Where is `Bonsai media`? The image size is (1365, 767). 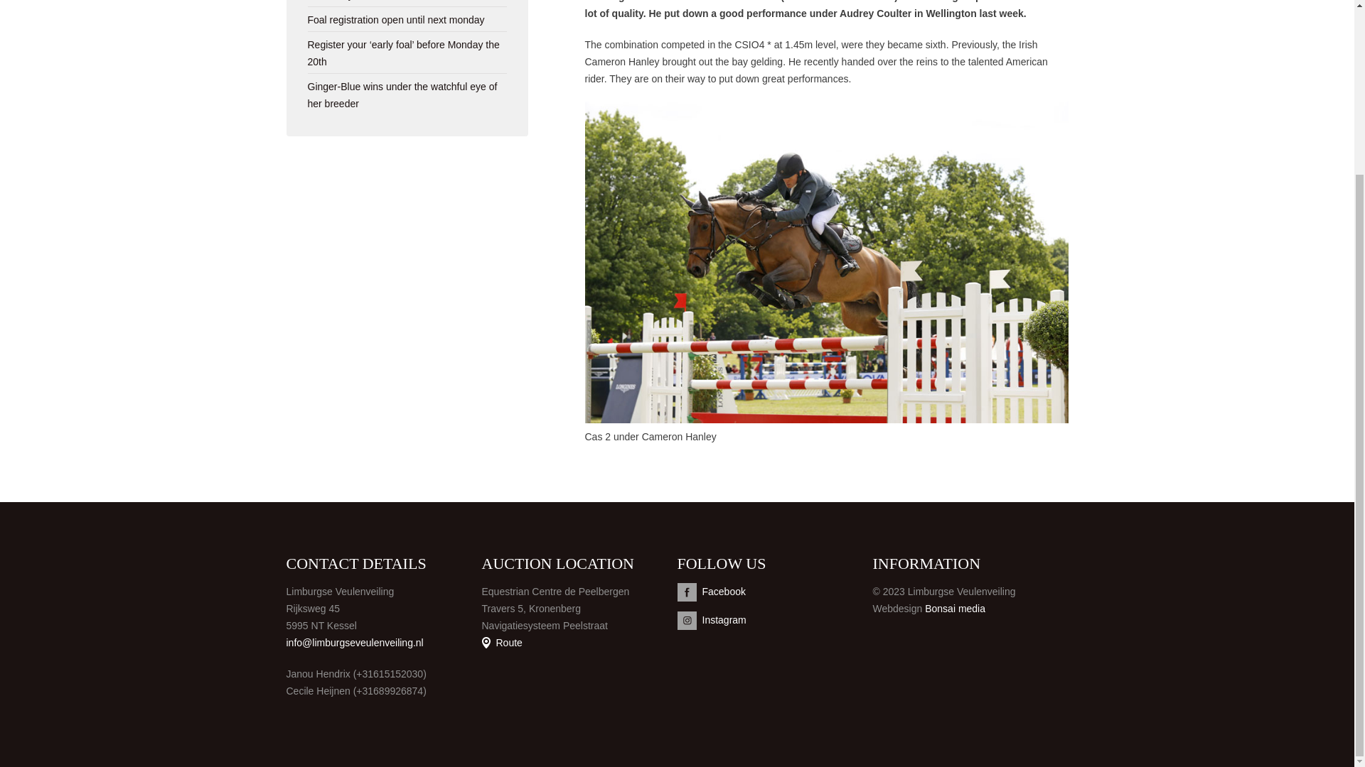
Bonsai media is located at coordinates (955, 608).